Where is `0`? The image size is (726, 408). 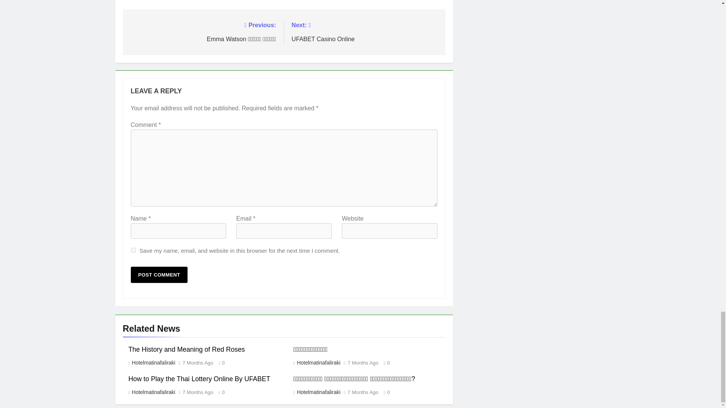 0 is located at coordinates (220, 392).